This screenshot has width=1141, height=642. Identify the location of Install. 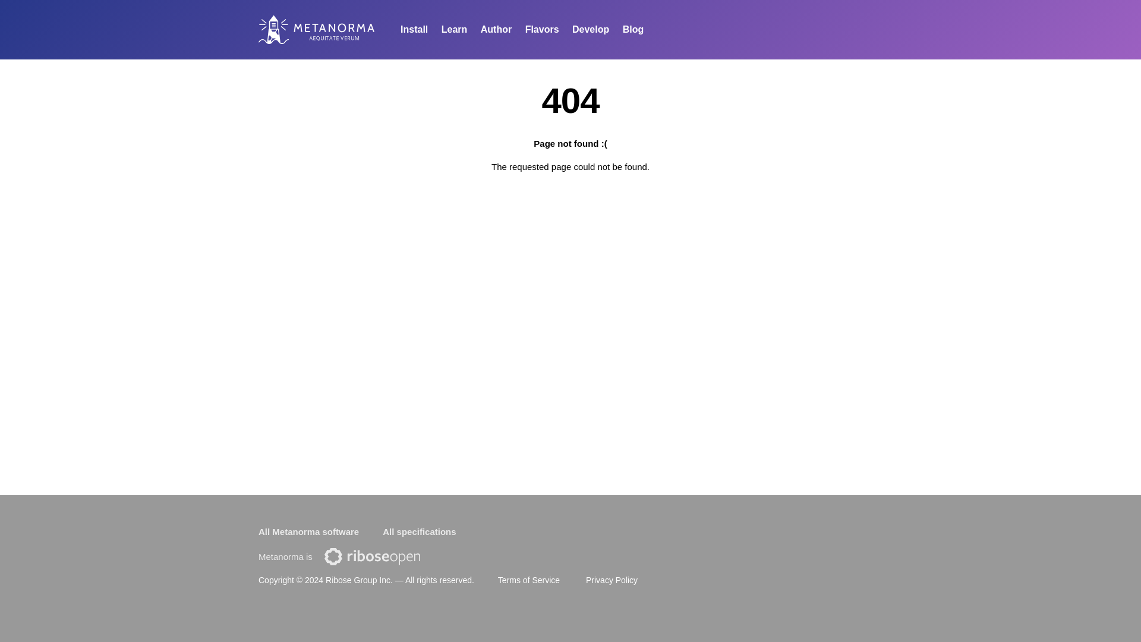
(414, 30).